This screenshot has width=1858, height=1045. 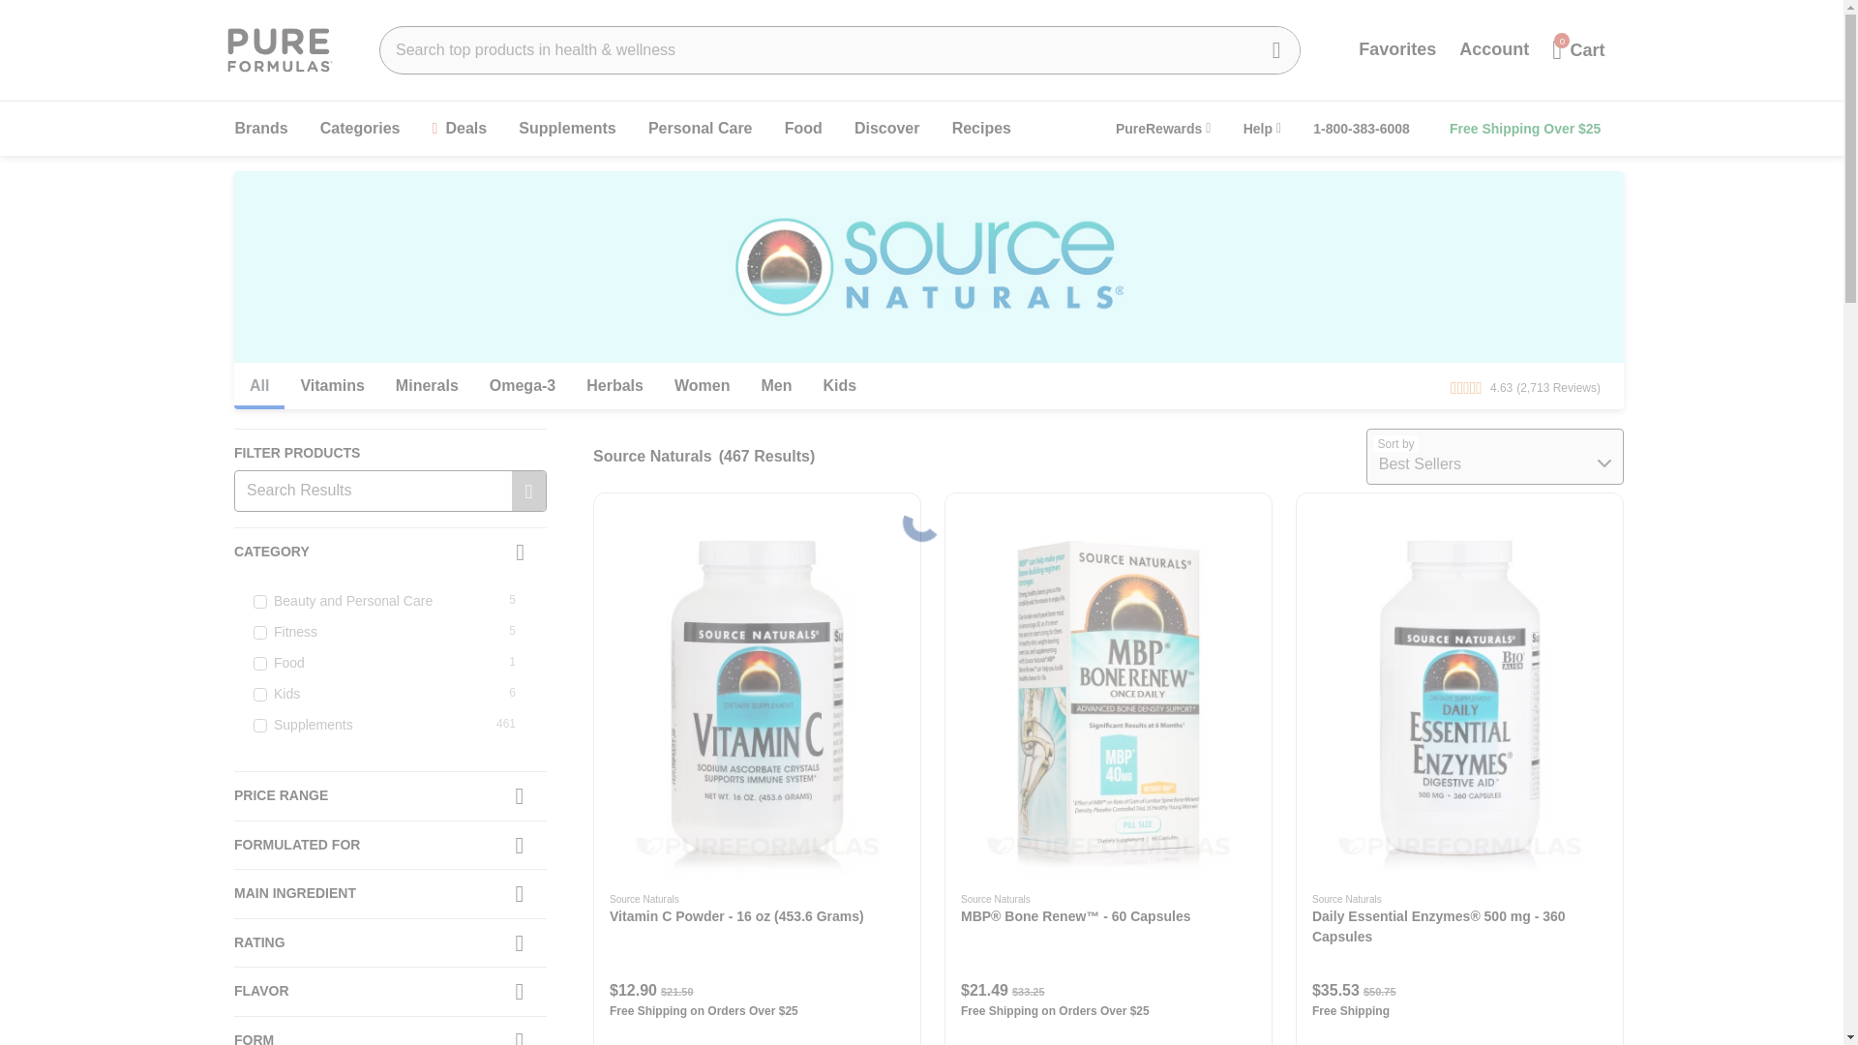 What do you see at coordinates (803, 129) in the screenshot?
I see `Food` at bounding box center [803, 129].